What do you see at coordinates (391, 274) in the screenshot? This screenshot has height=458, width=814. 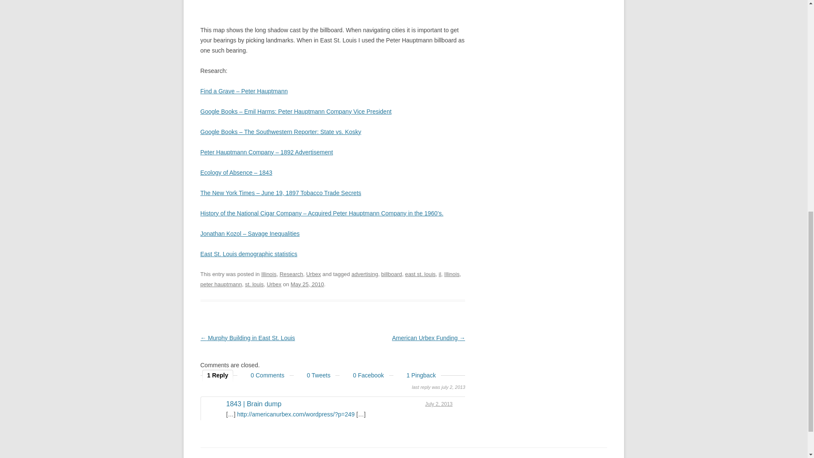 I see `billboard` at bounding box center [391, 274].